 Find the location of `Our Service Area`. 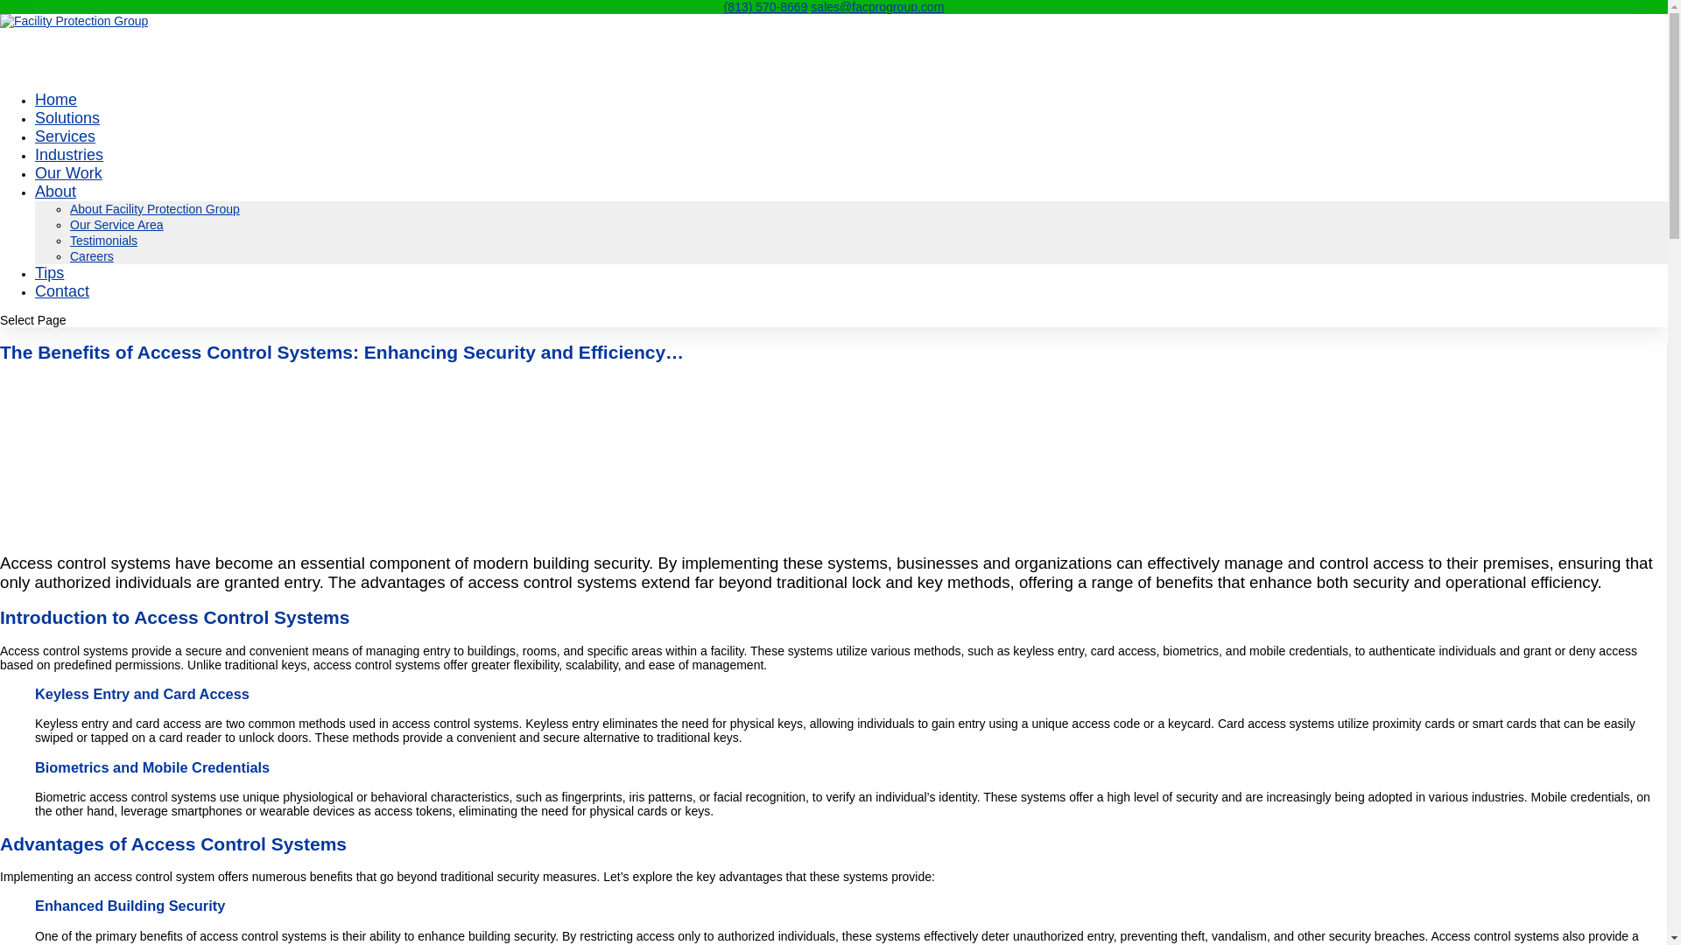

Our Service Area is located at coordinates (116, 224).